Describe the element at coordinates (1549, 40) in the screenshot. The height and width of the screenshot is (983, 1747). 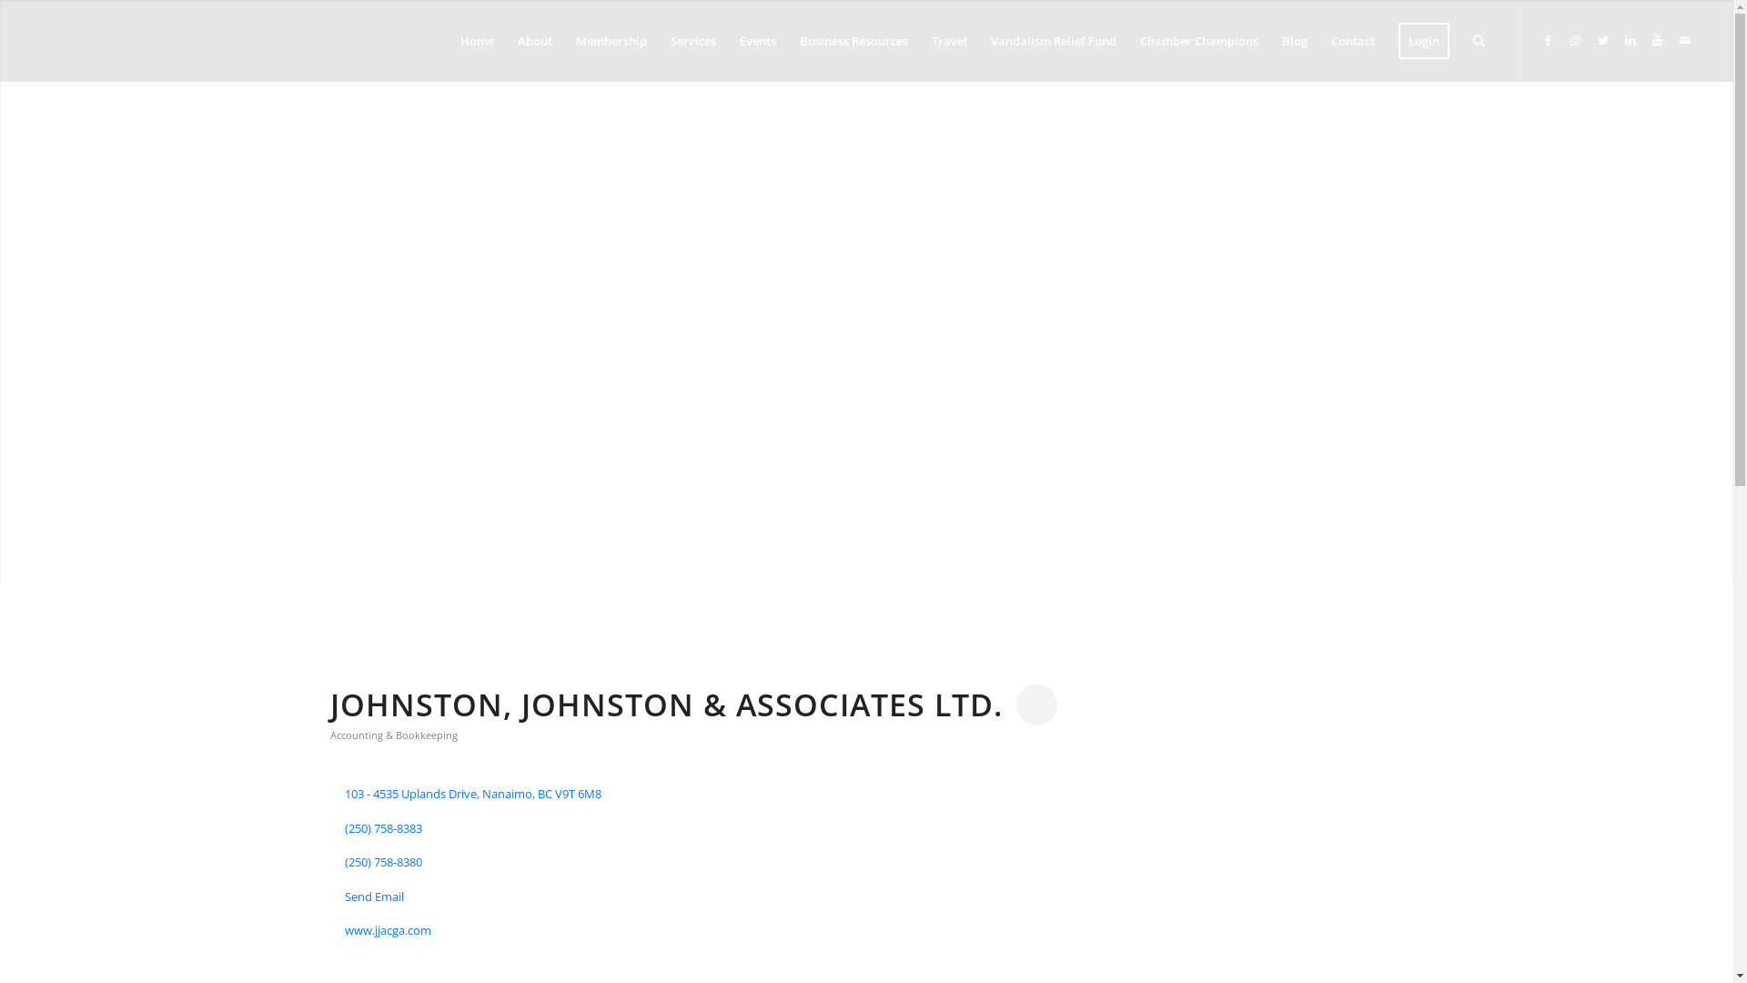
I see `Facebook` at that location.